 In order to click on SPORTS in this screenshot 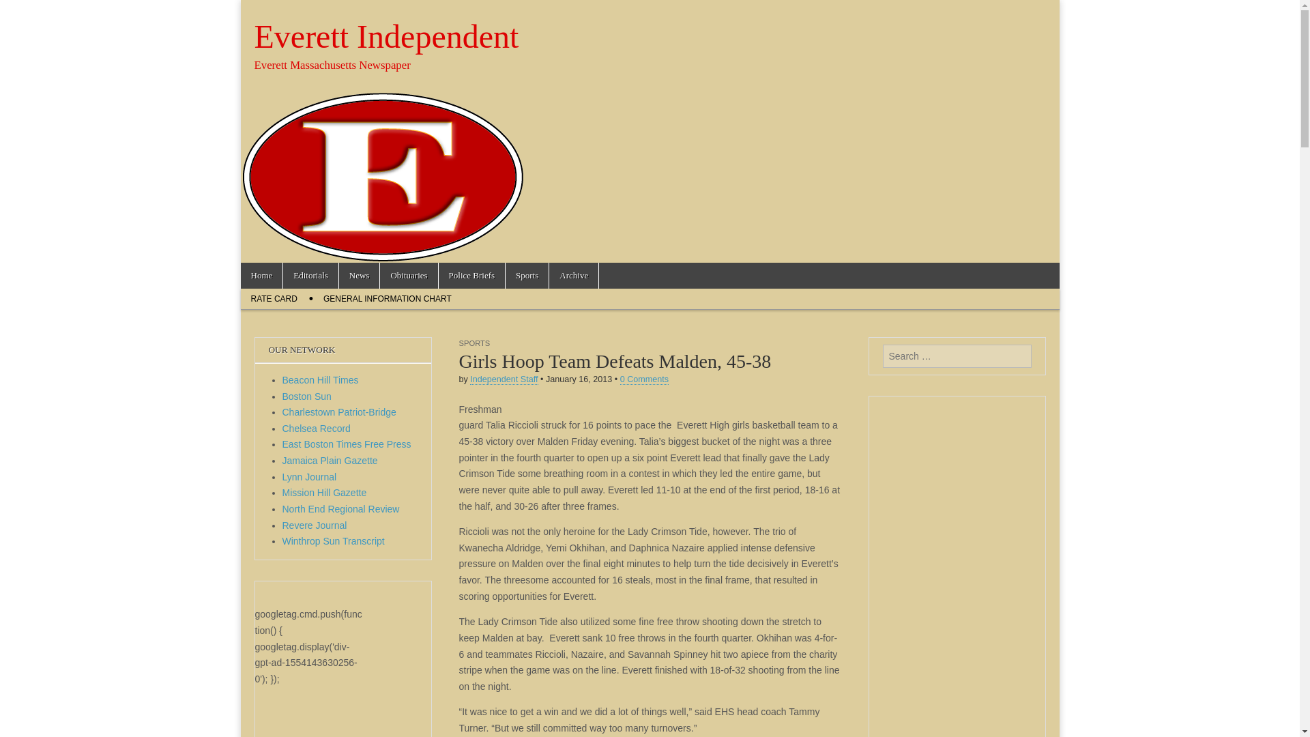, I will do `click(474, 343)`.